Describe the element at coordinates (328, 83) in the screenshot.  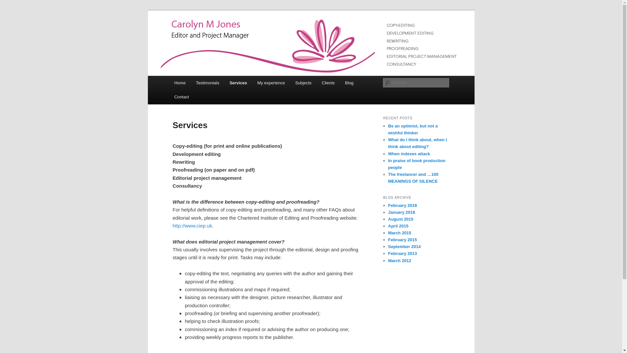
I see `Clients` at that location.